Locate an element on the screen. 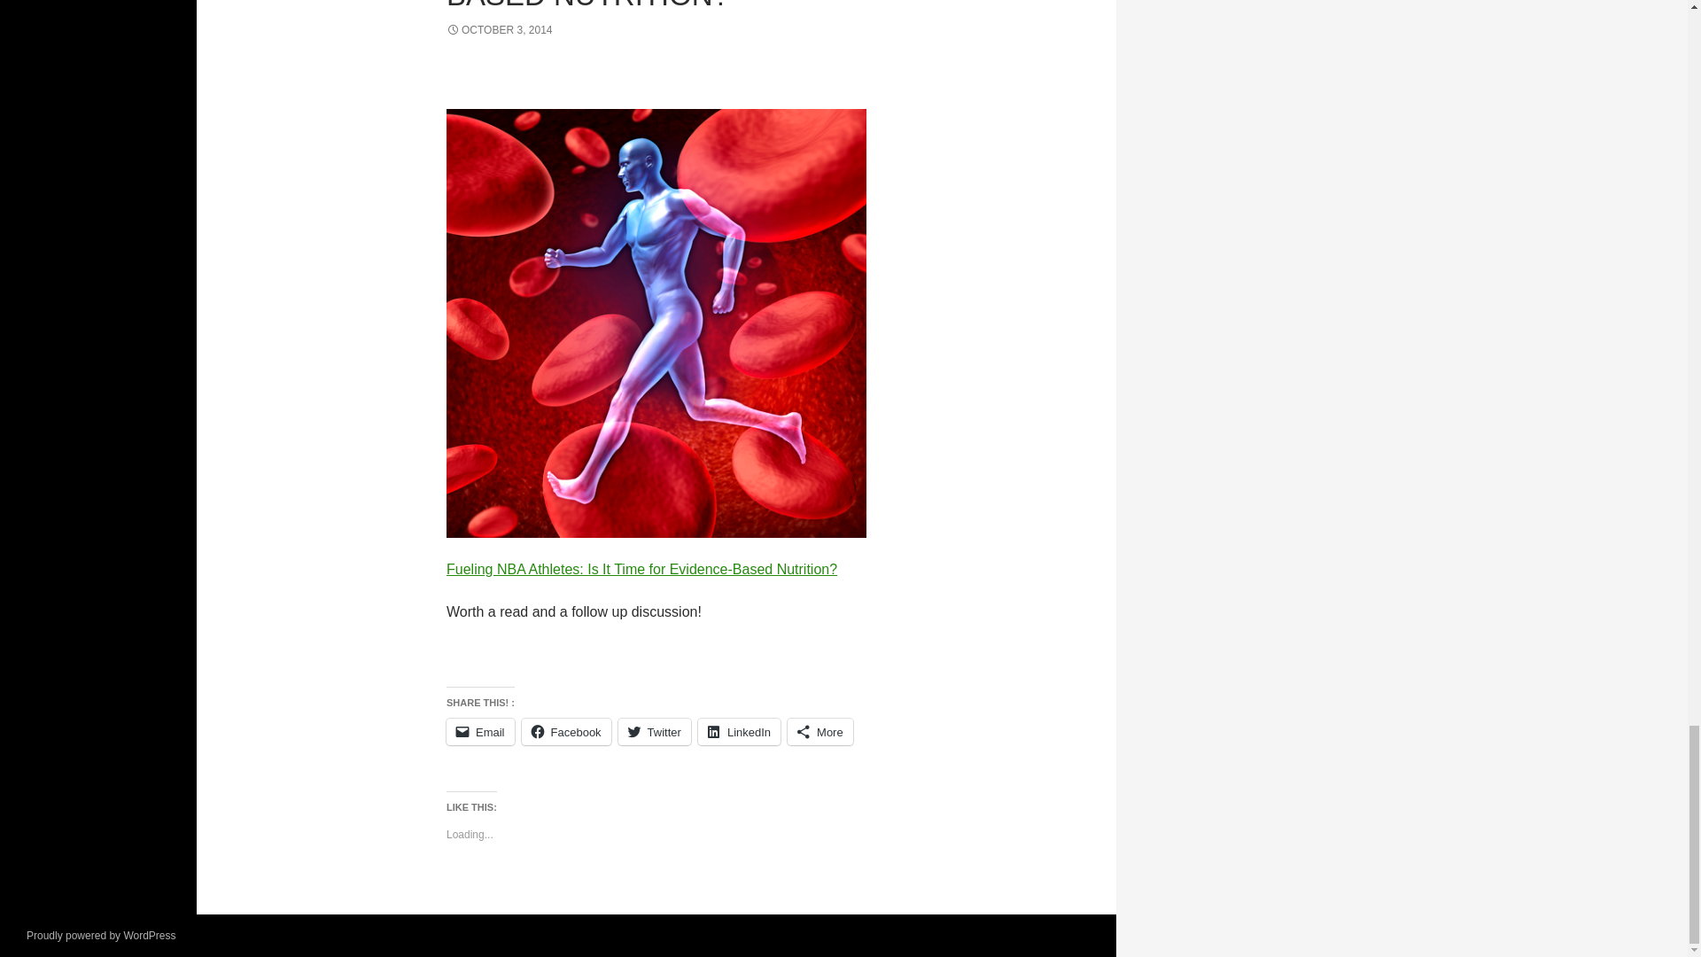 The image size is (1701, 957). Click to share on Facebook is located at coordinates (566, 732).